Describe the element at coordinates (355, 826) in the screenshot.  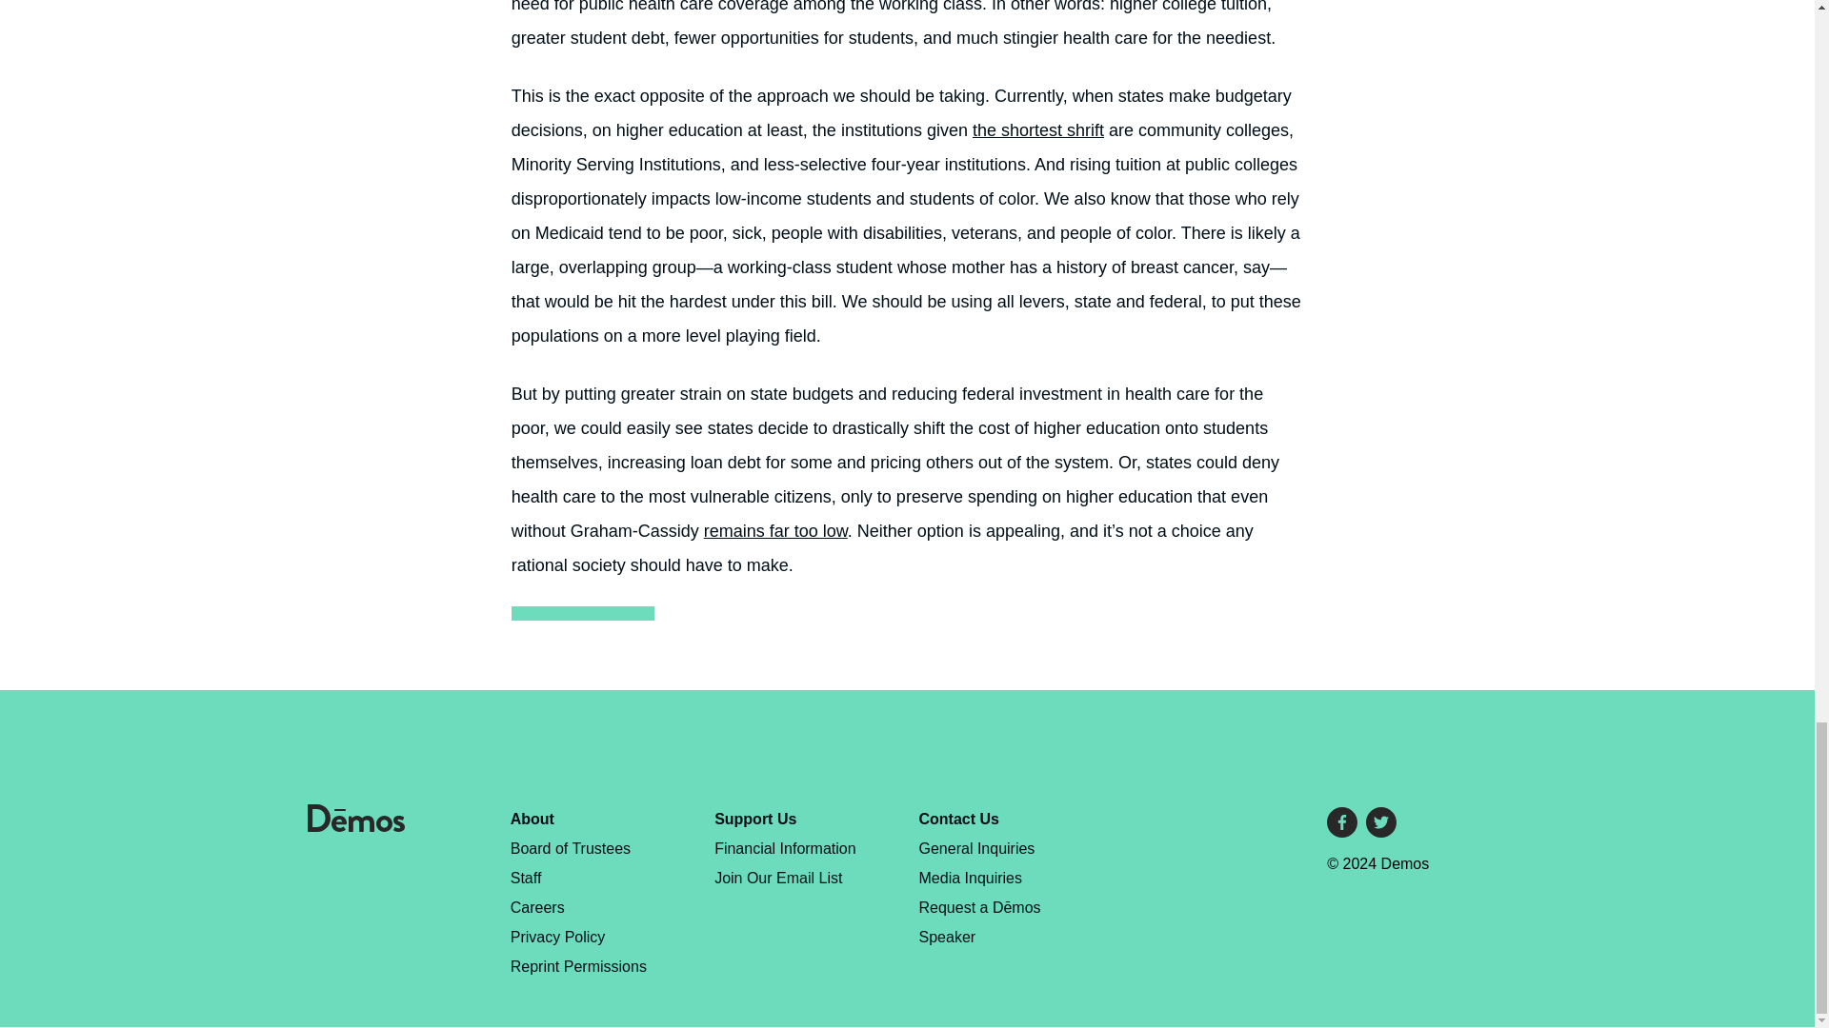
I see `Home` at that location.